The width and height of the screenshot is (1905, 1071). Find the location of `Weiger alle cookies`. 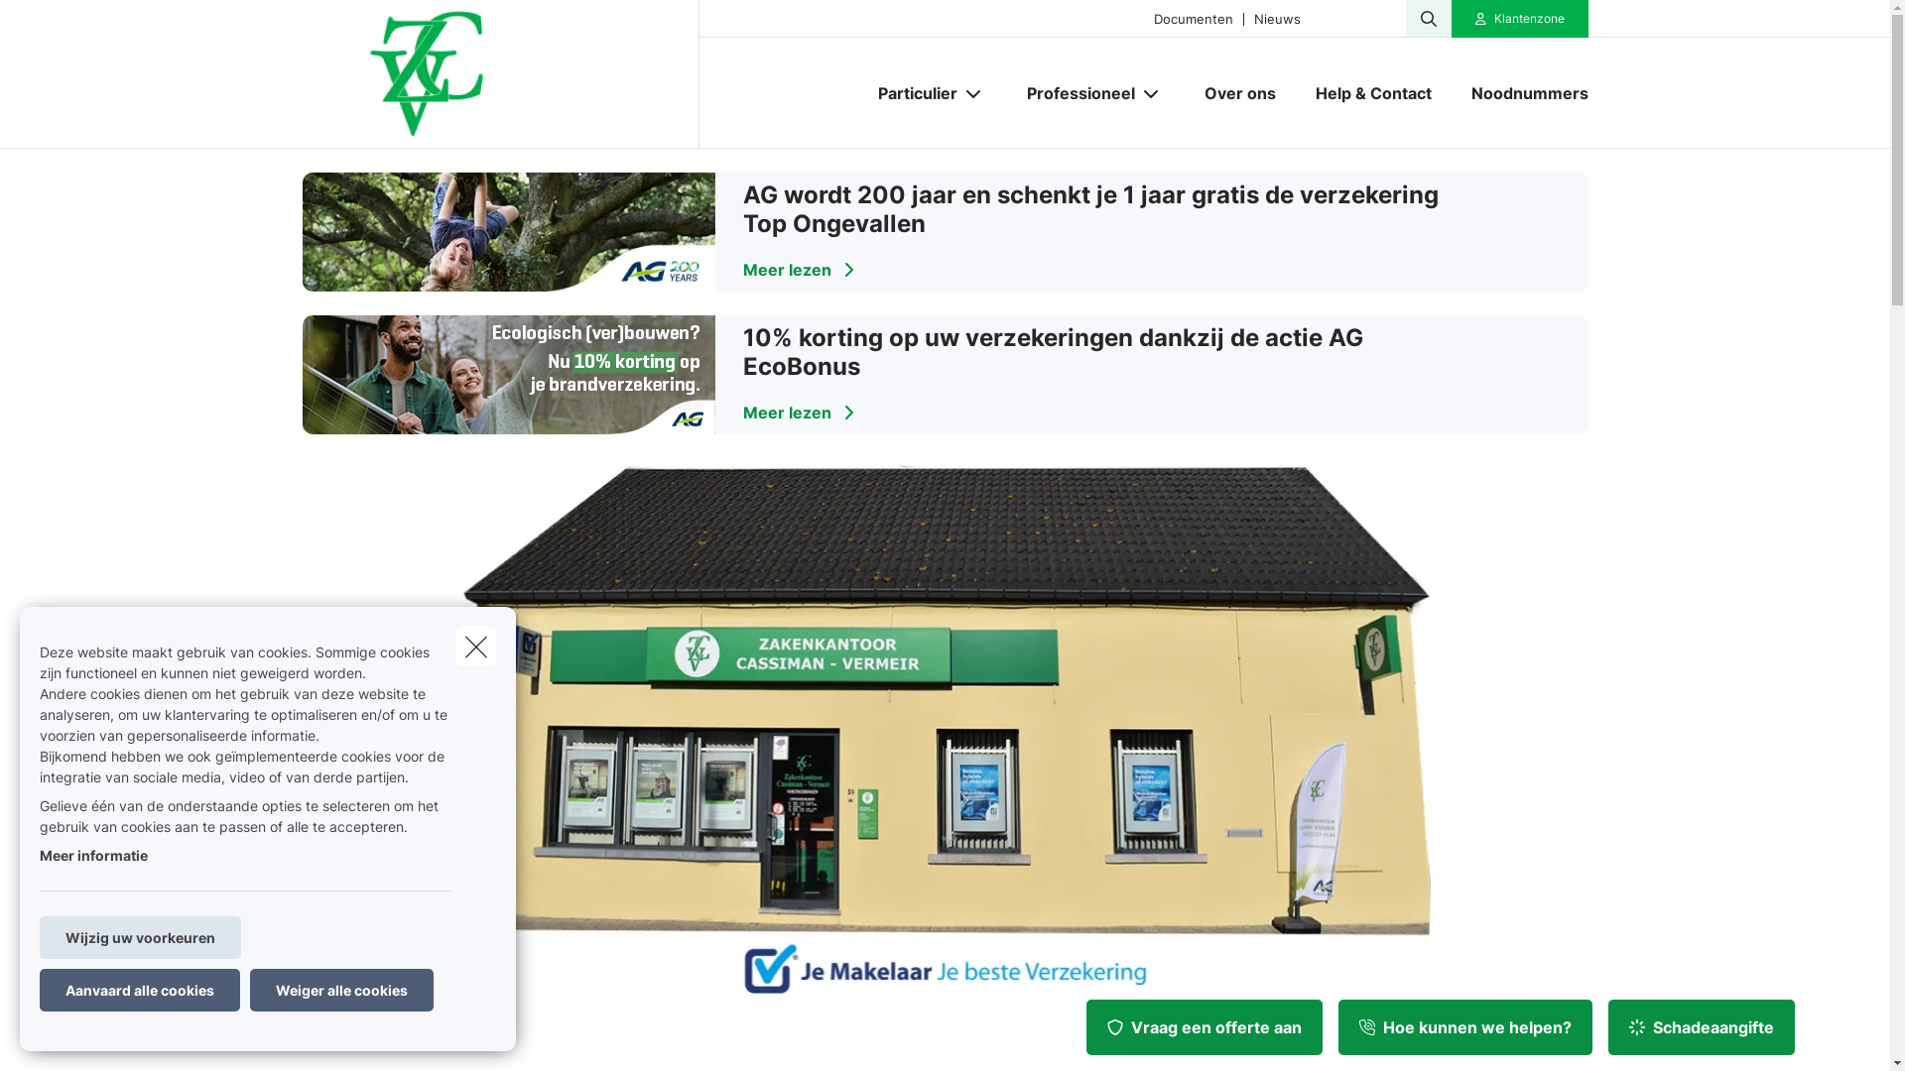

Weiger alle cookies is located at coordinates (341, 990).